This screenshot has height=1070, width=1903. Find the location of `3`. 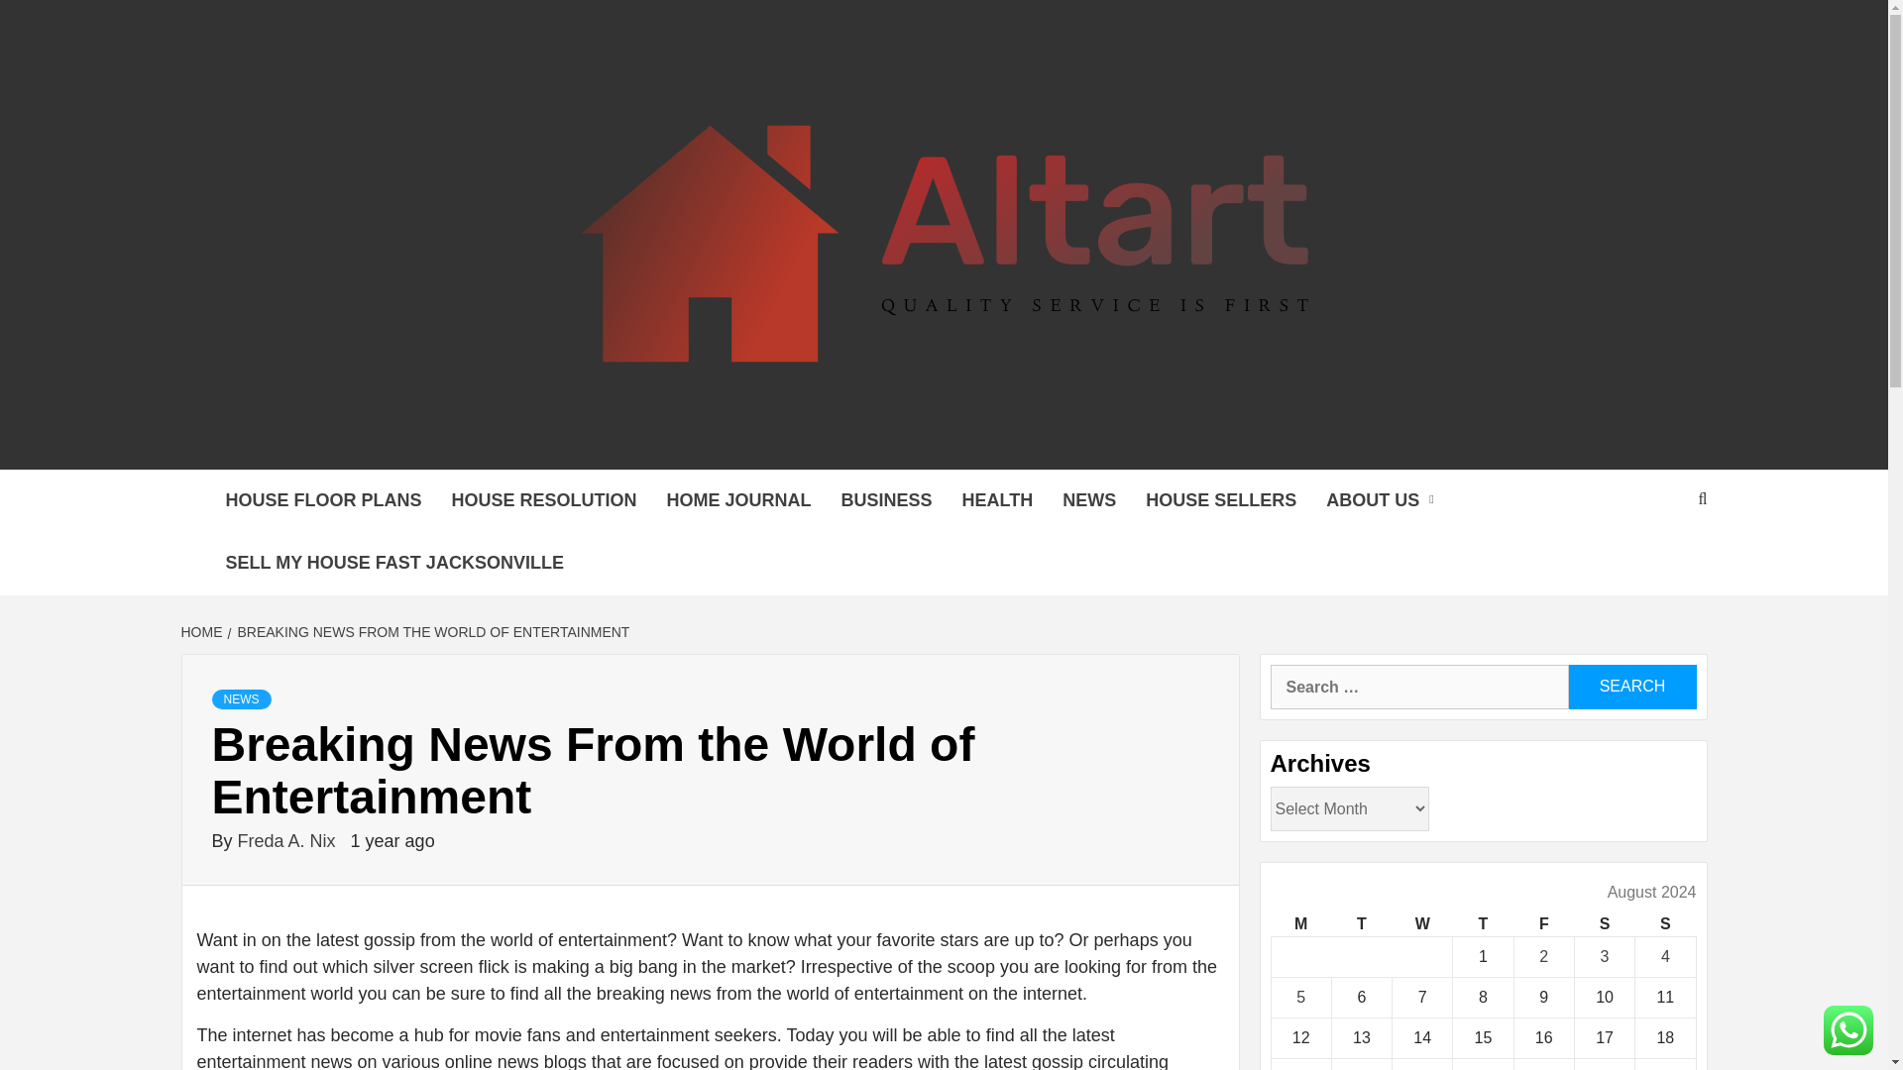

3 is located at coordinates (1605, 956).